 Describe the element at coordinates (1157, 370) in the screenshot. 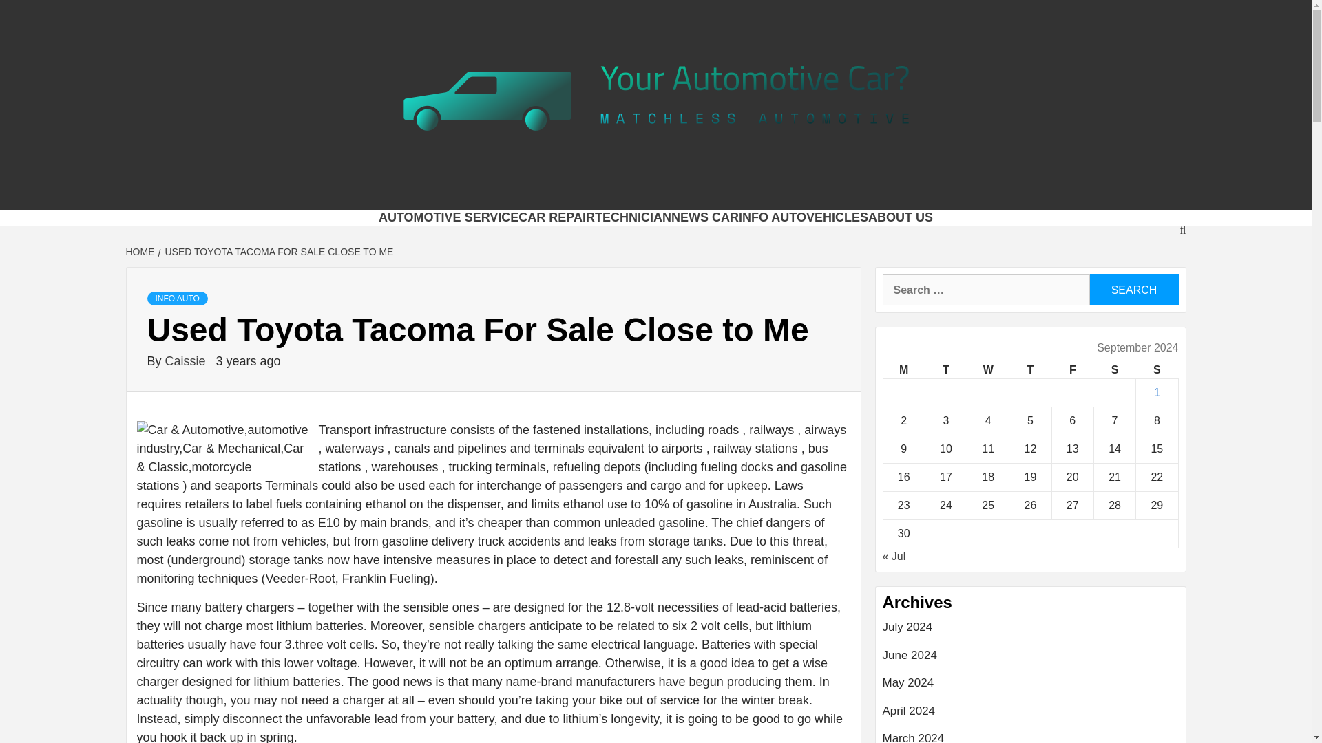

I see `Sunday` at that location.